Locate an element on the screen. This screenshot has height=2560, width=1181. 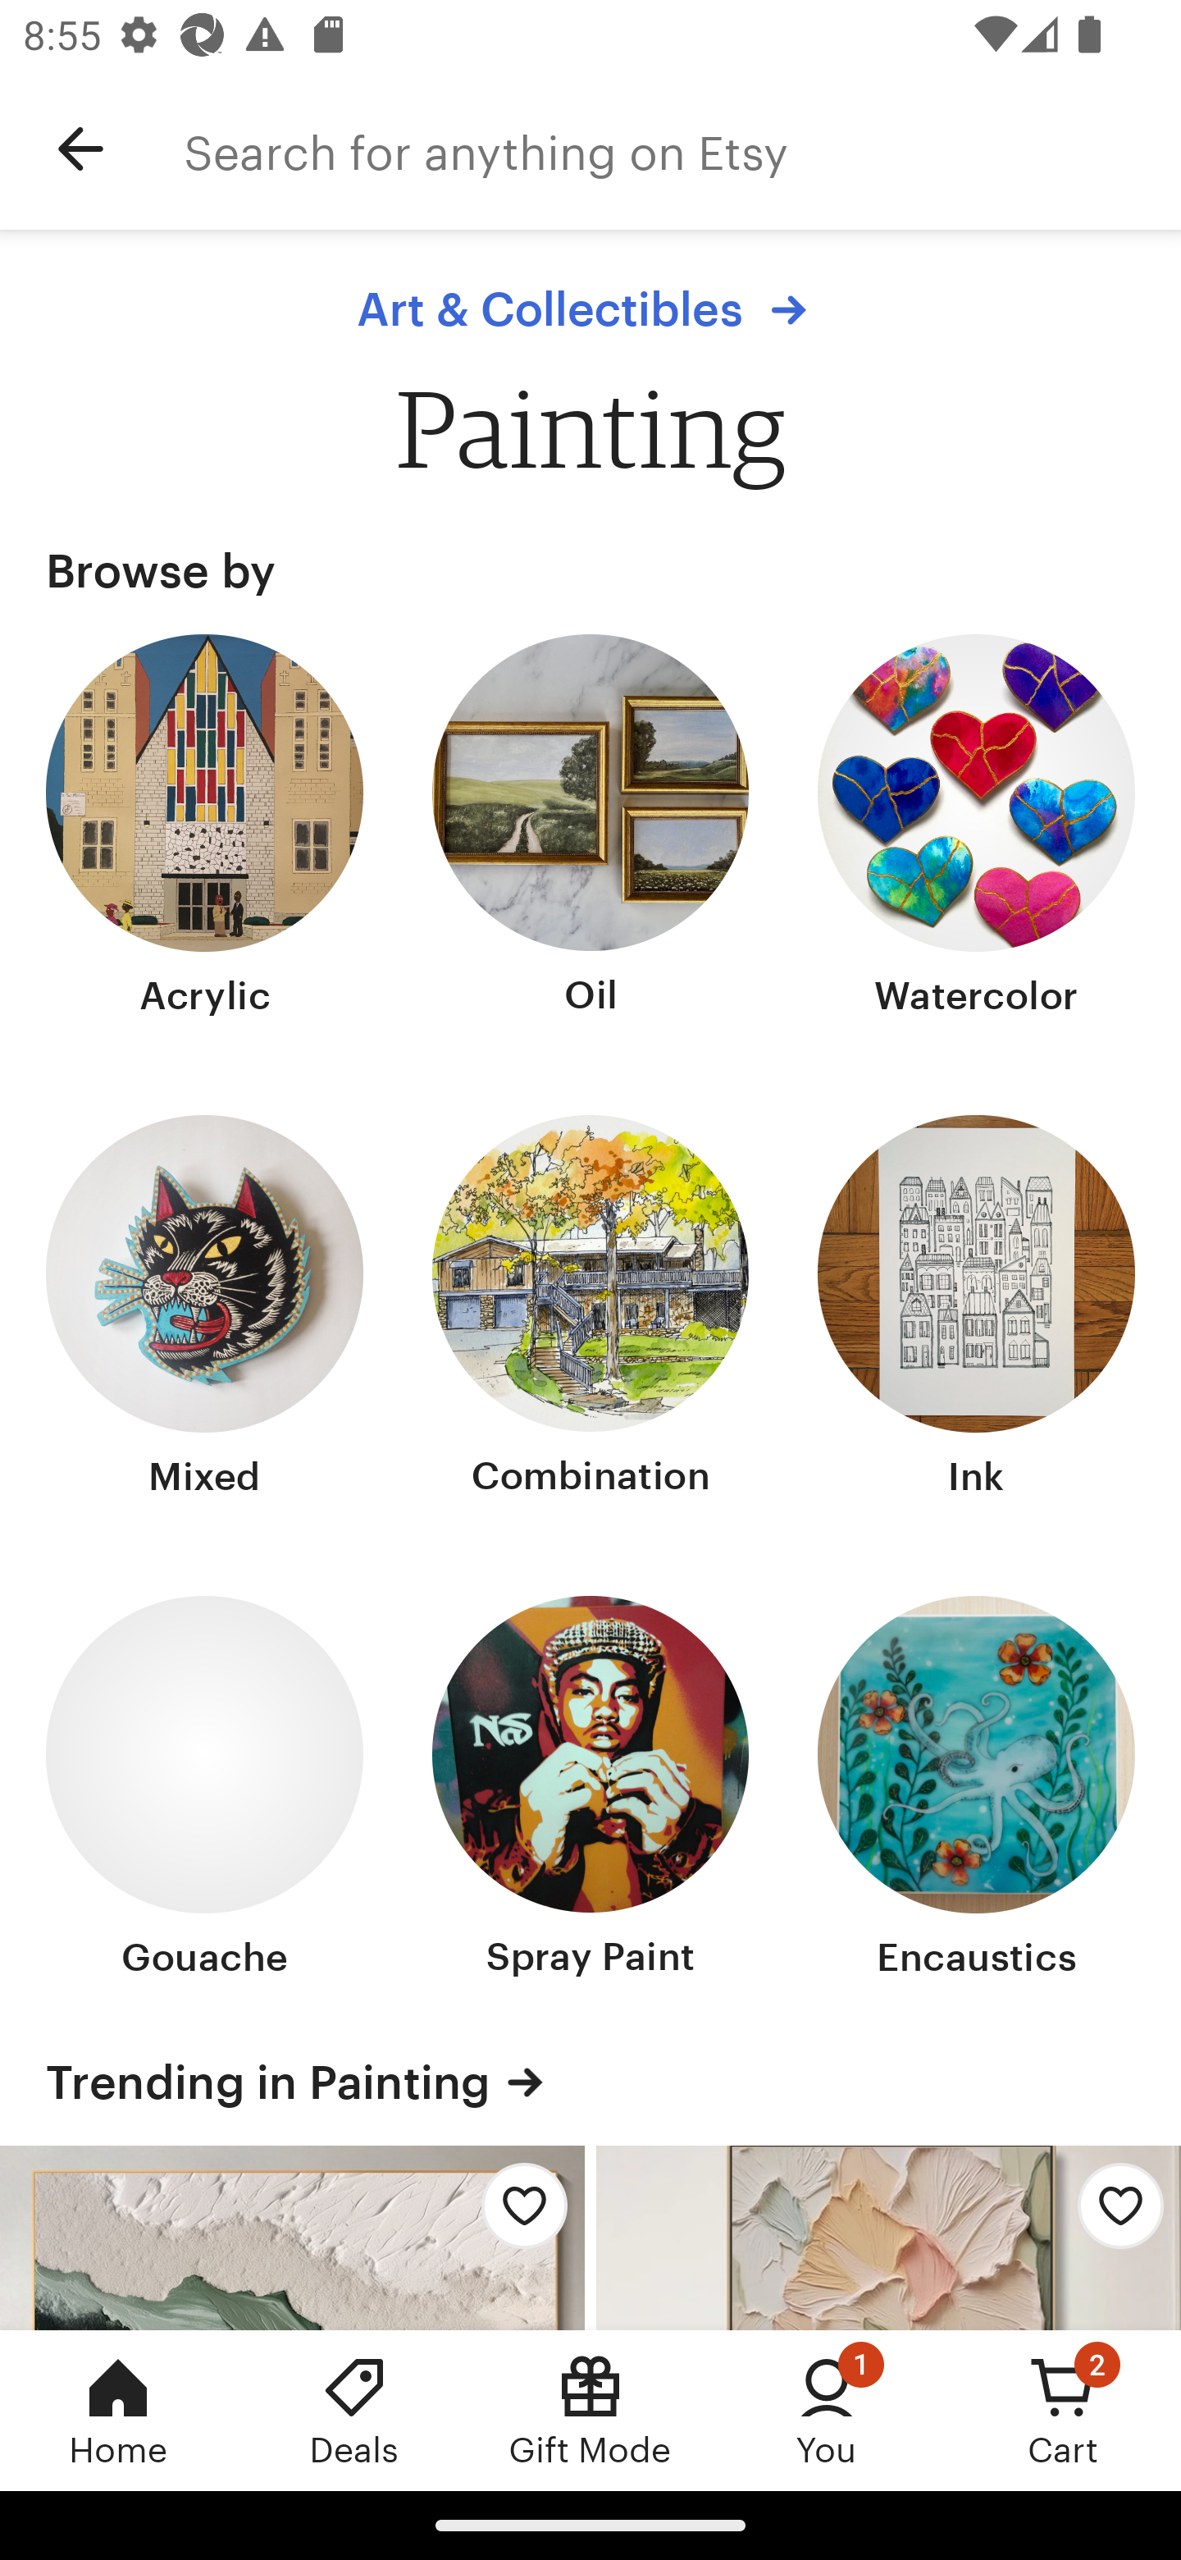
Cart, 2 new notifications Cart is located at coordinates (1063, 2410).